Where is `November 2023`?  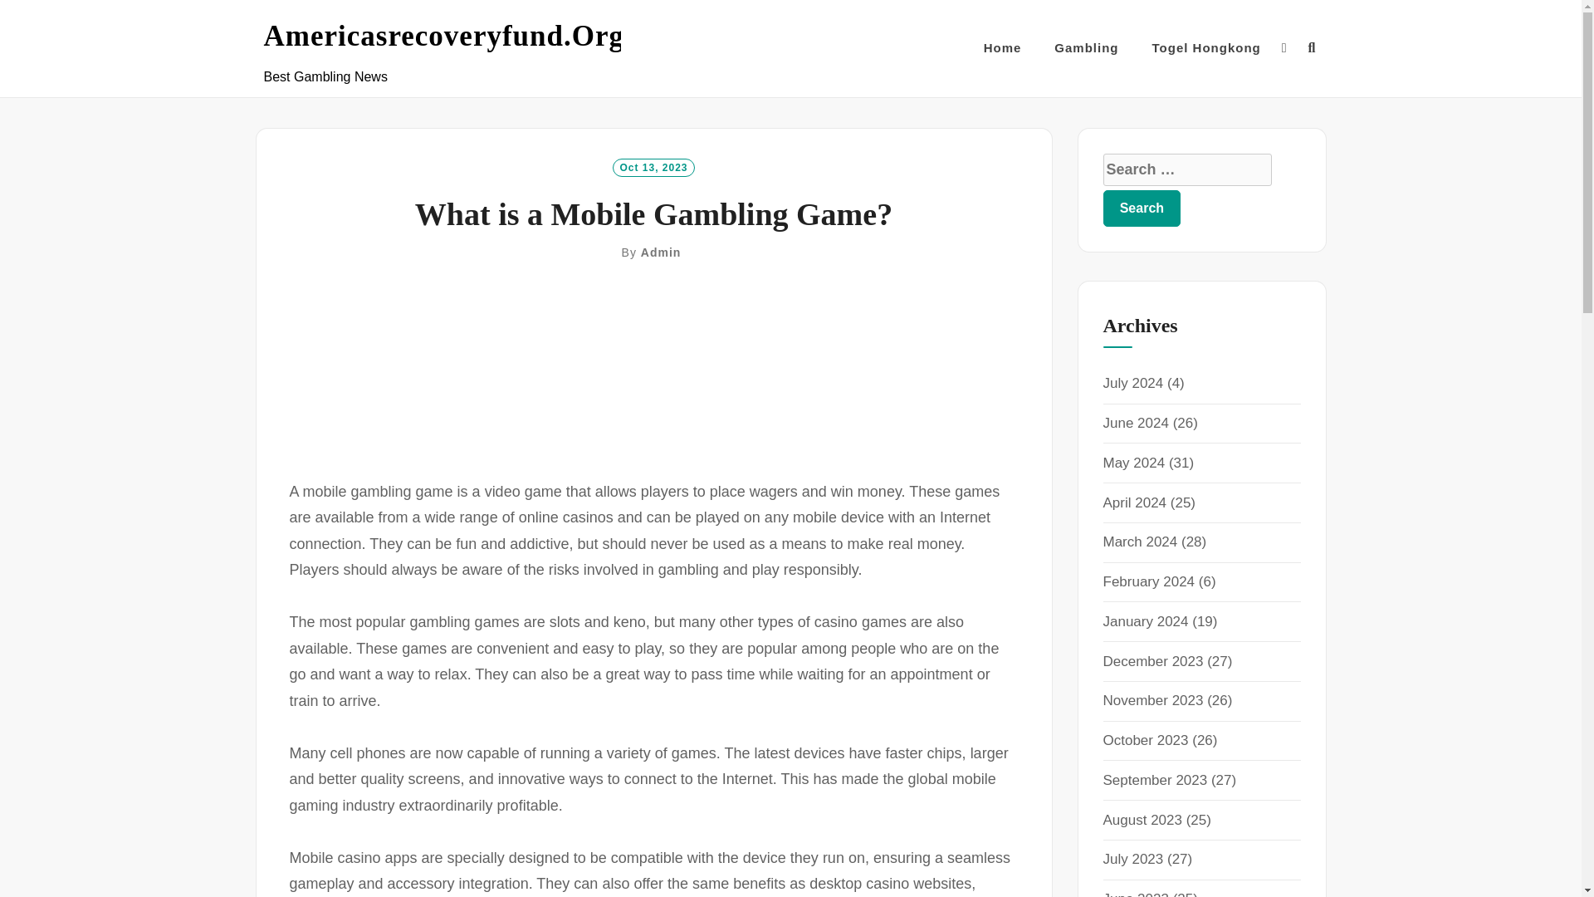 November 2023 is located at coordinates (1152, 700).